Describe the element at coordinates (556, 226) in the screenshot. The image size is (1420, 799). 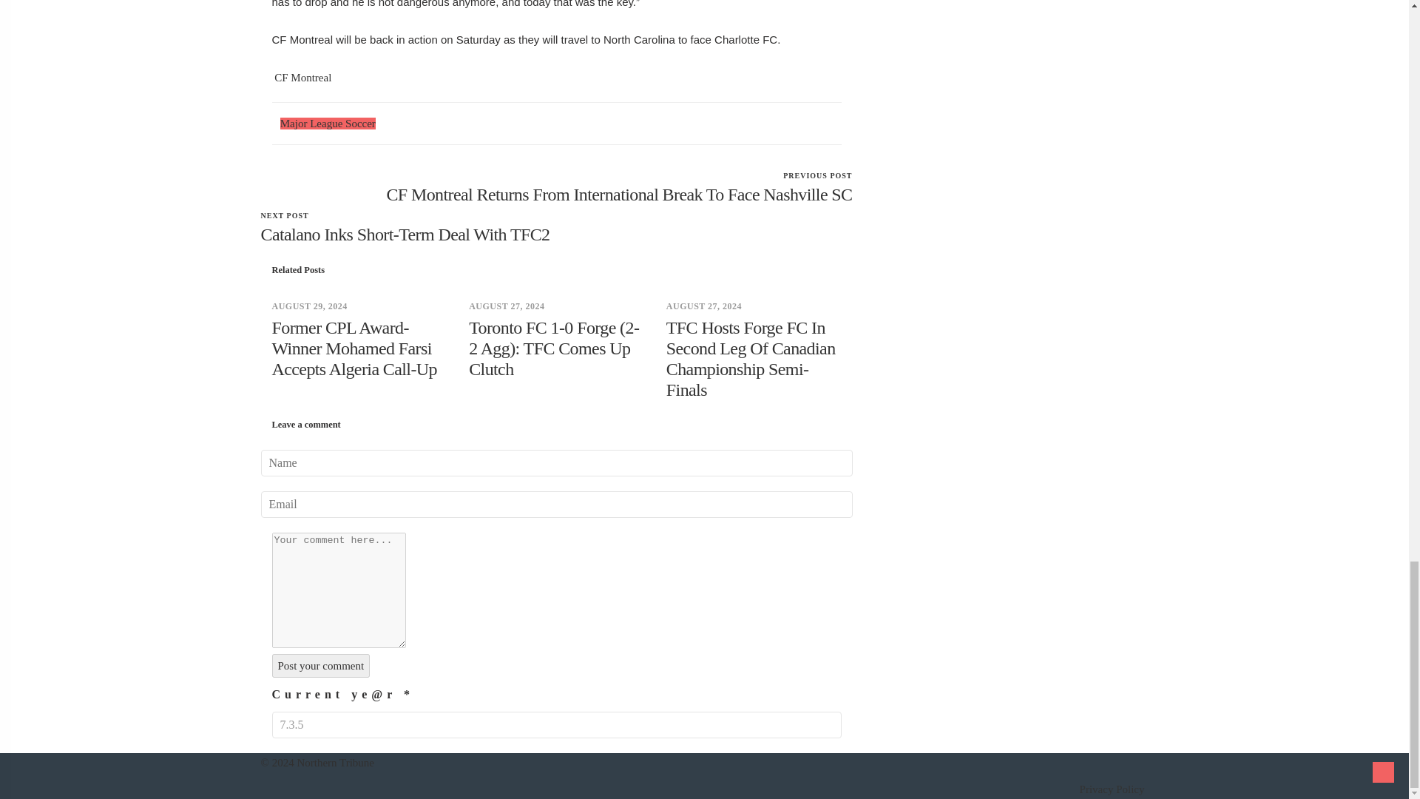
I see `Major League Soccer` at that location.